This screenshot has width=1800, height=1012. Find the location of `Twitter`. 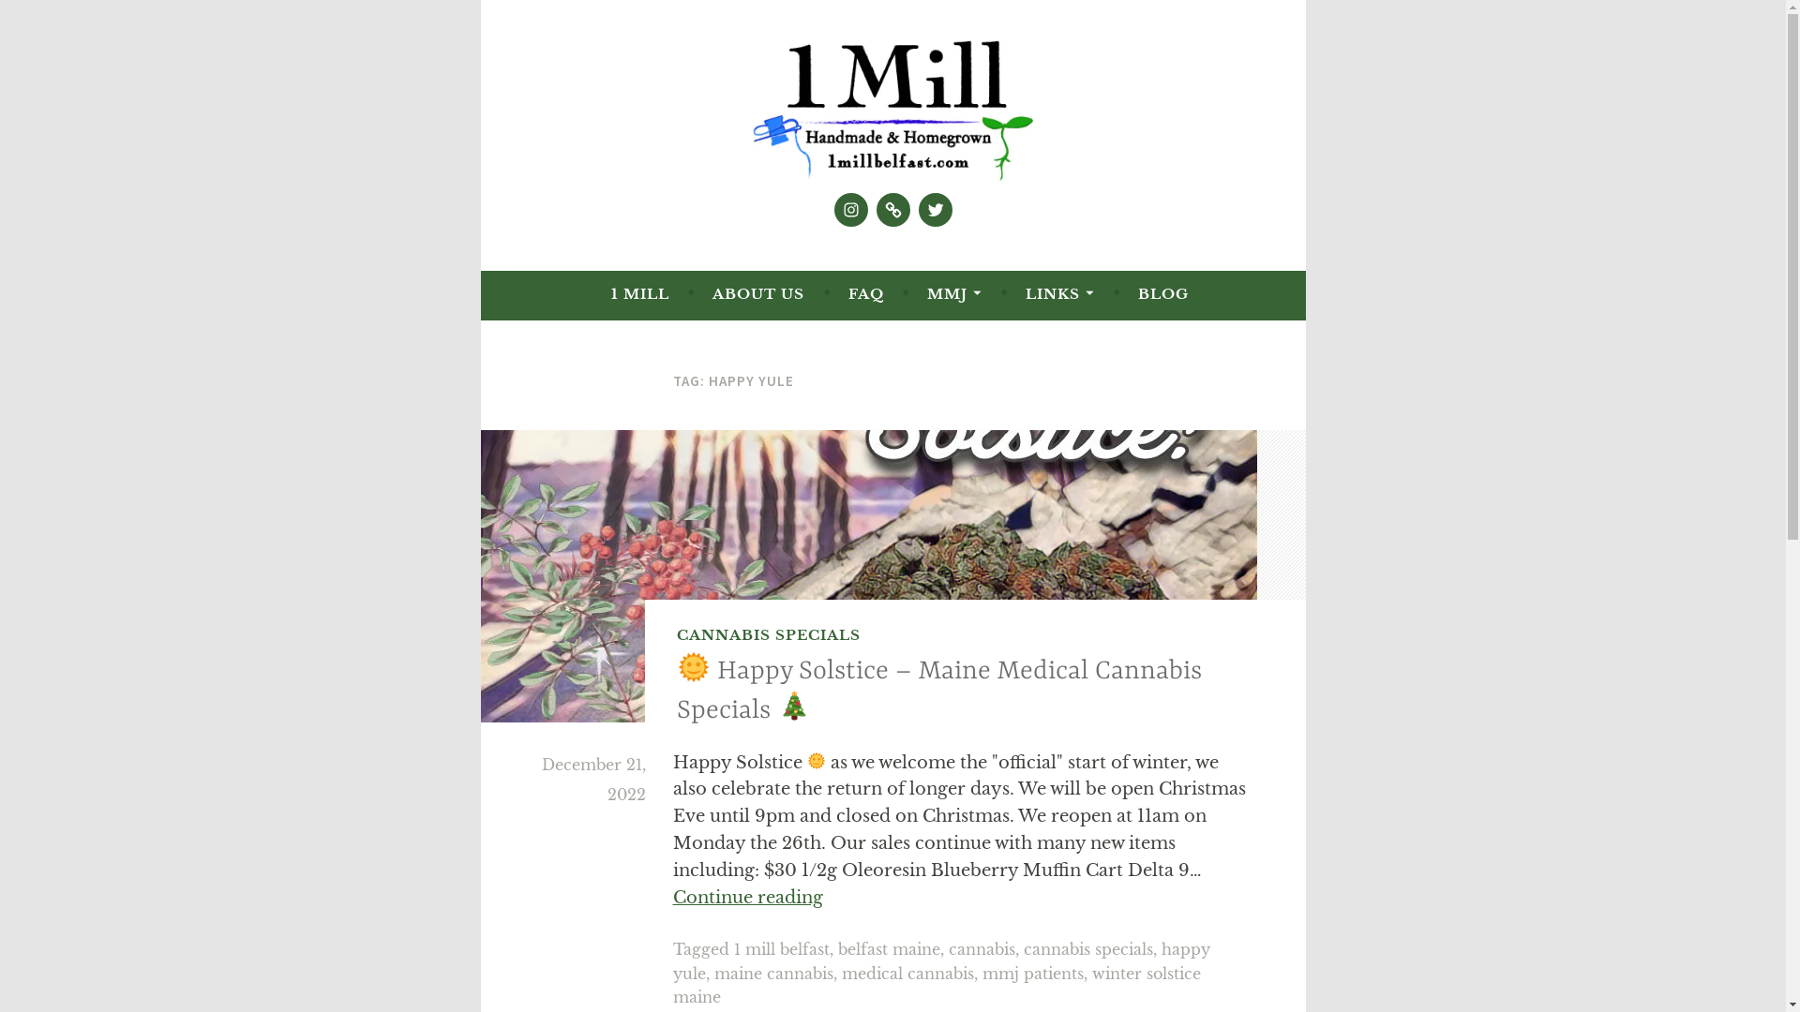

Twitter is located at coordinates (936, 210).